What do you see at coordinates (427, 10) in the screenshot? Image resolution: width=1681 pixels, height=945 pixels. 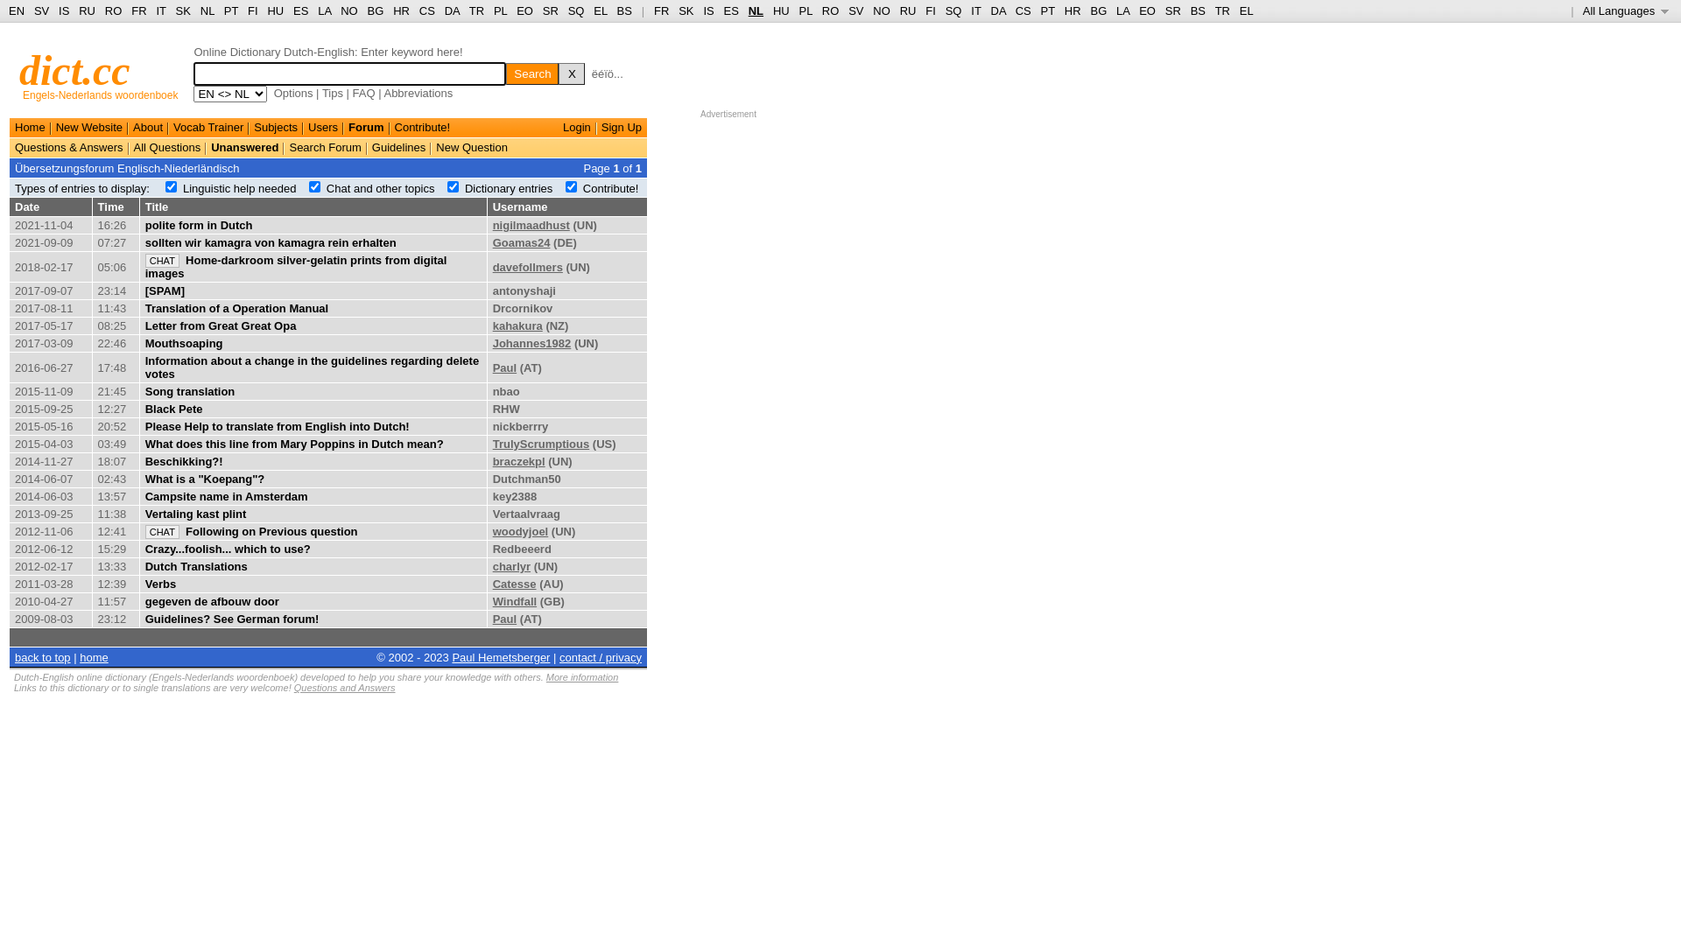 I see `CS` at bounding box center [427, 10].